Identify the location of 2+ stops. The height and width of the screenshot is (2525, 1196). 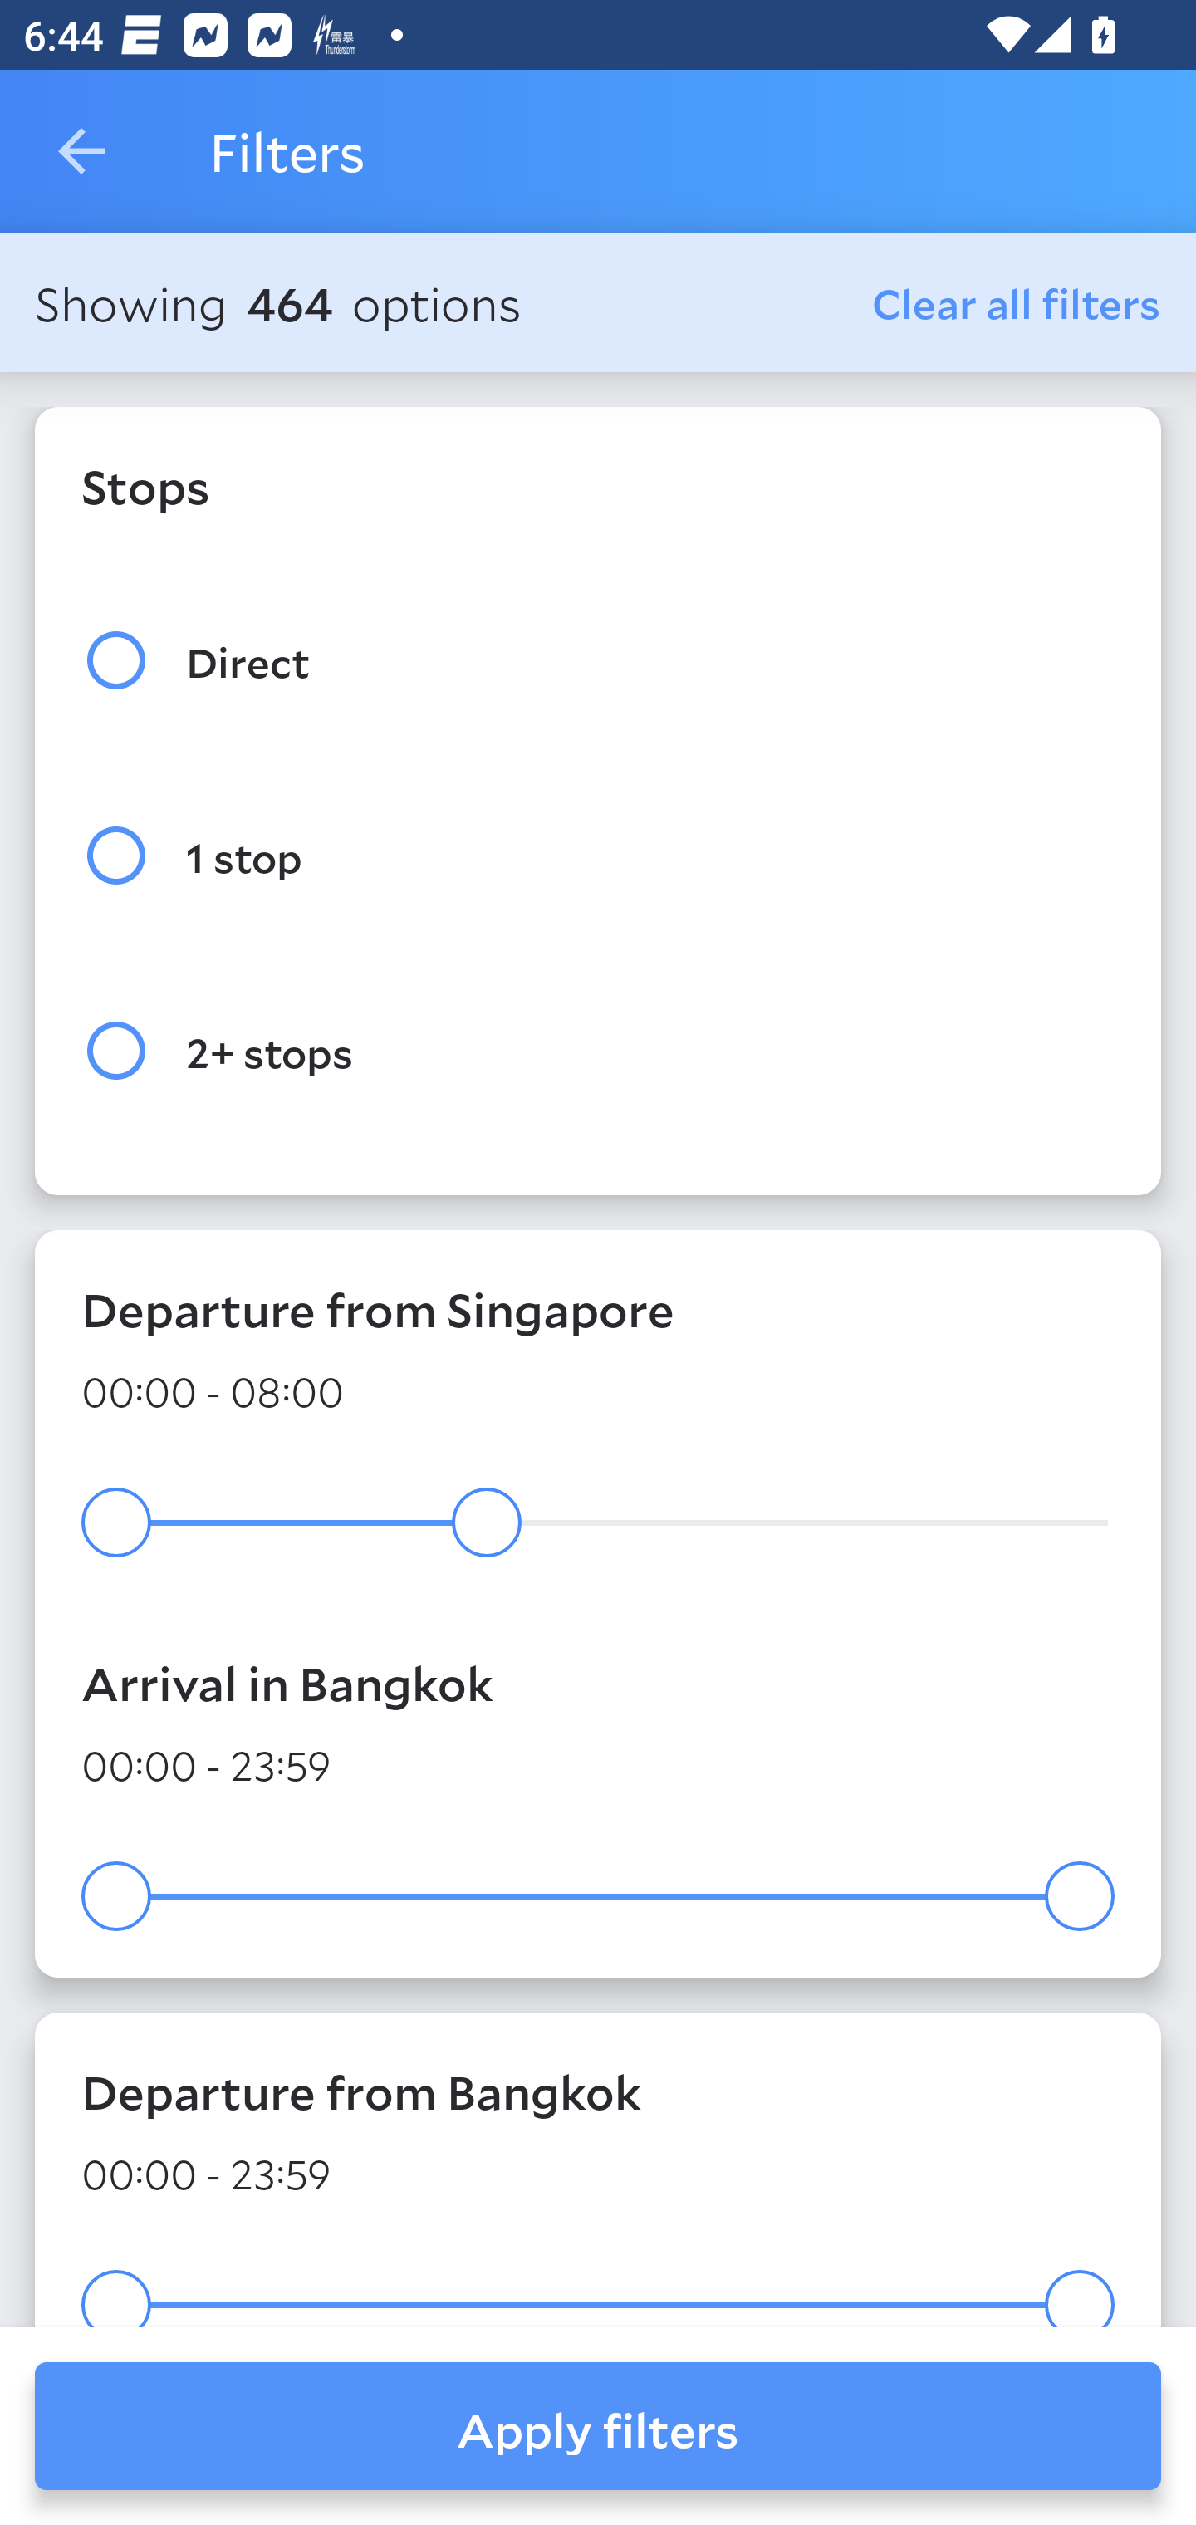
(598, 1052).